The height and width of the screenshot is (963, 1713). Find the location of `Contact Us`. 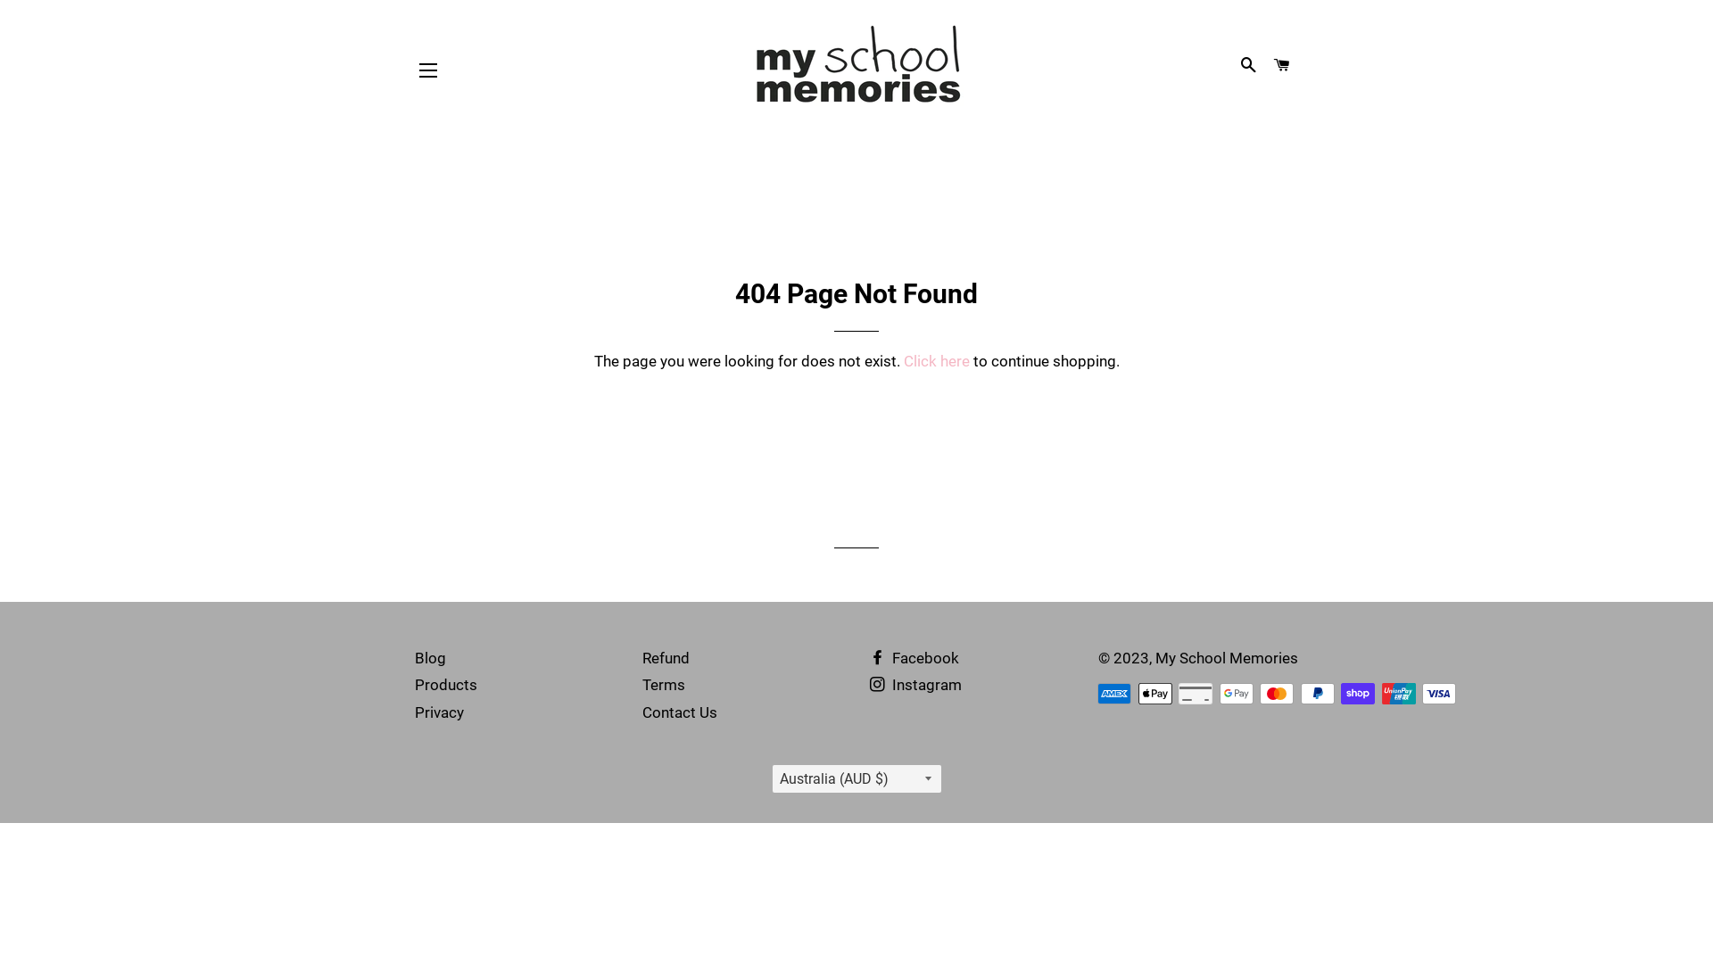

Contact Us is located at coordinates (680, 712).